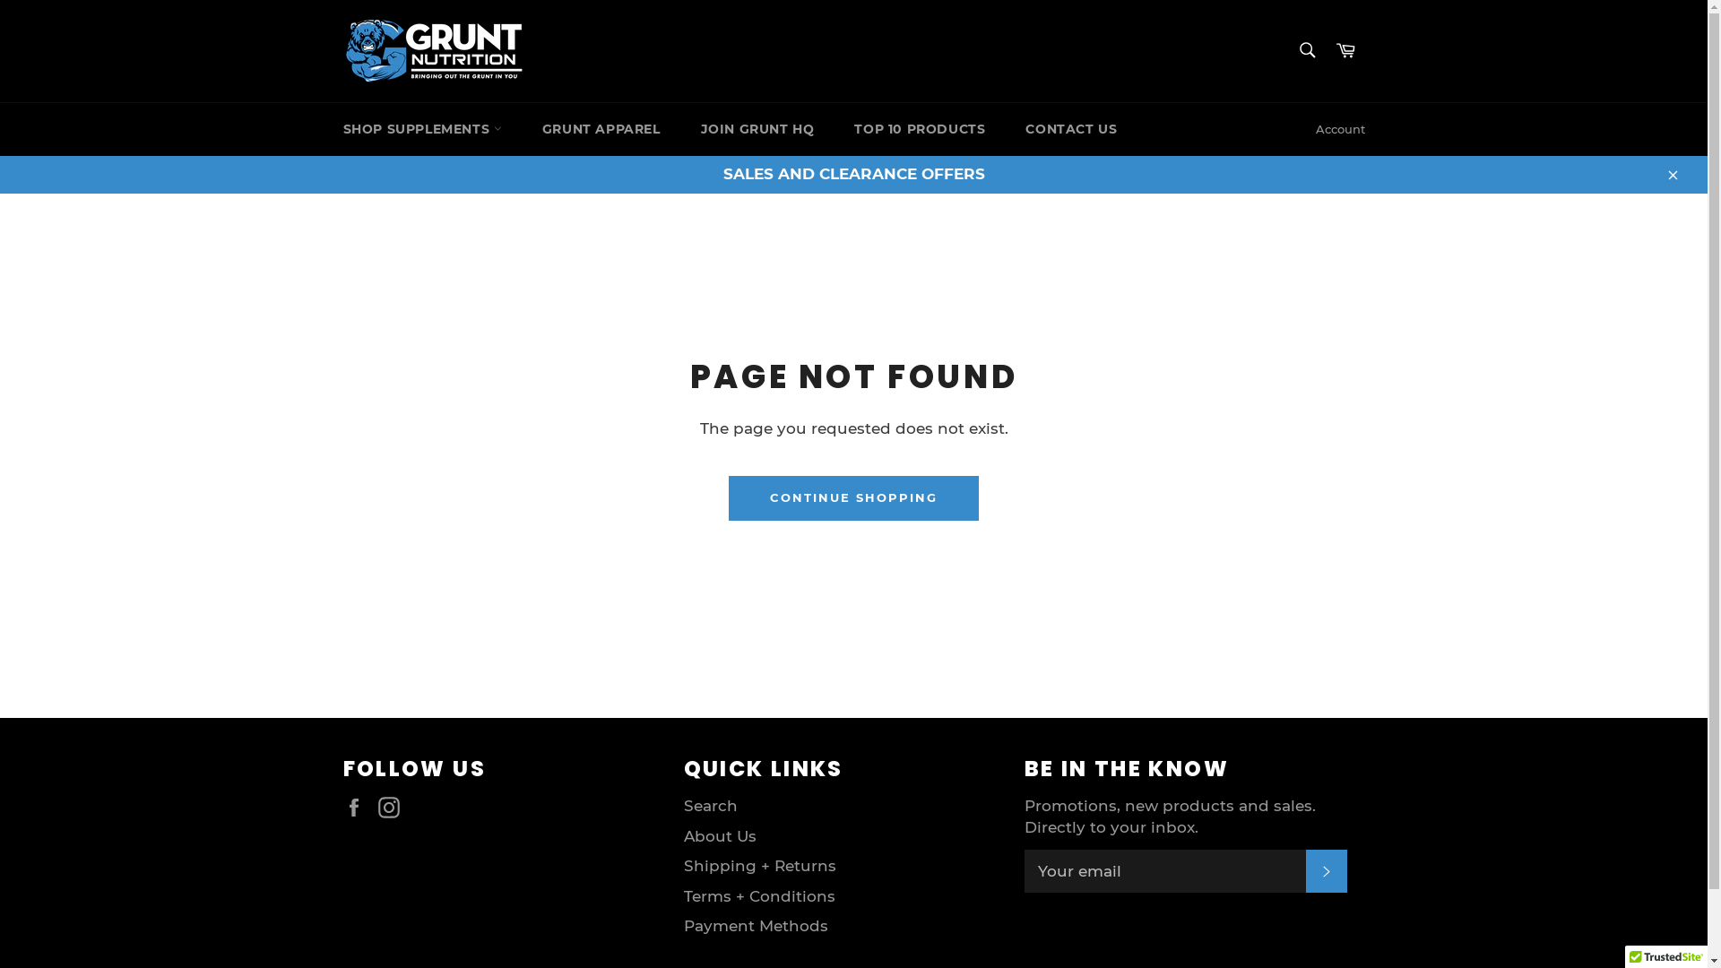  Describe the element at coordinates (393, 807) in the screenshot. I see `Instagram` at that location.